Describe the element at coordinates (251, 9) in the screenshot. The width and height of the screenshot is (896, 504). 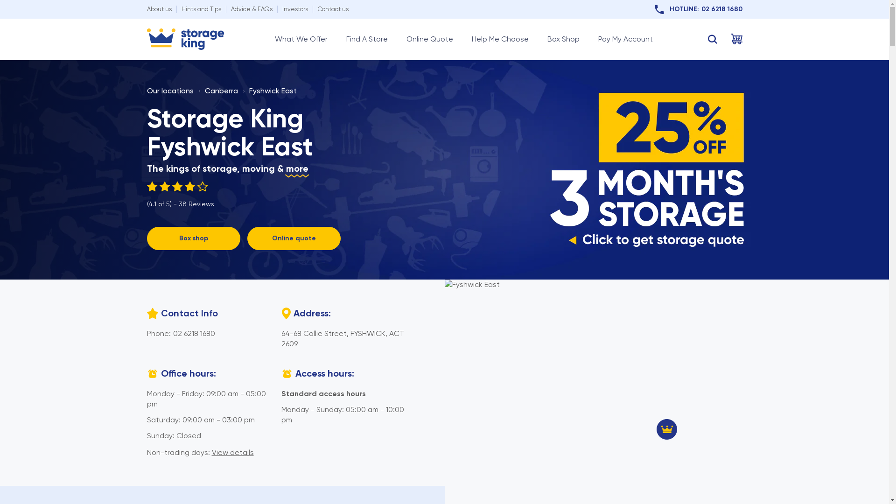
I see `Advice & FAQs` at that location.